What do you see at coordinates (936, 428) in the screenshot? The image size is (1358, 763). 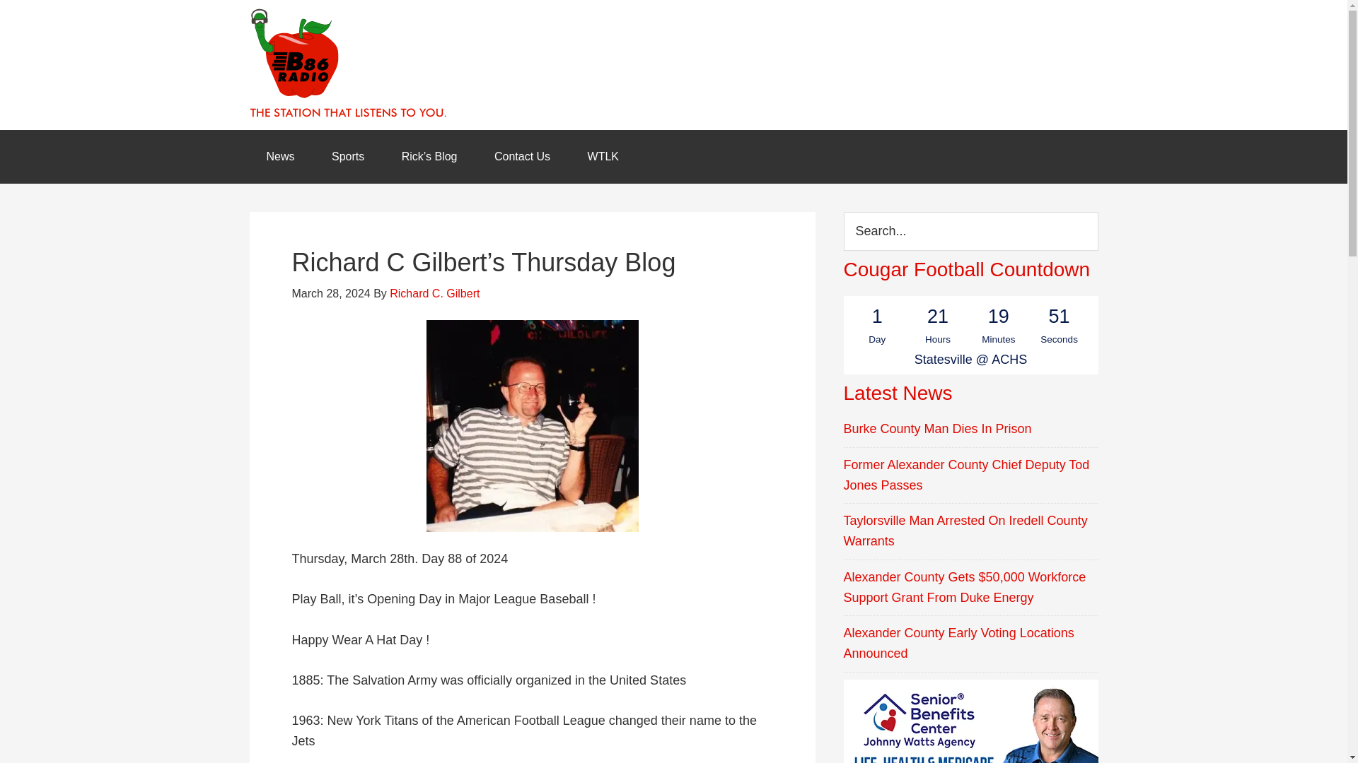 I see `Burke County Man Dies In Prison` at bounding box center [936, 428].